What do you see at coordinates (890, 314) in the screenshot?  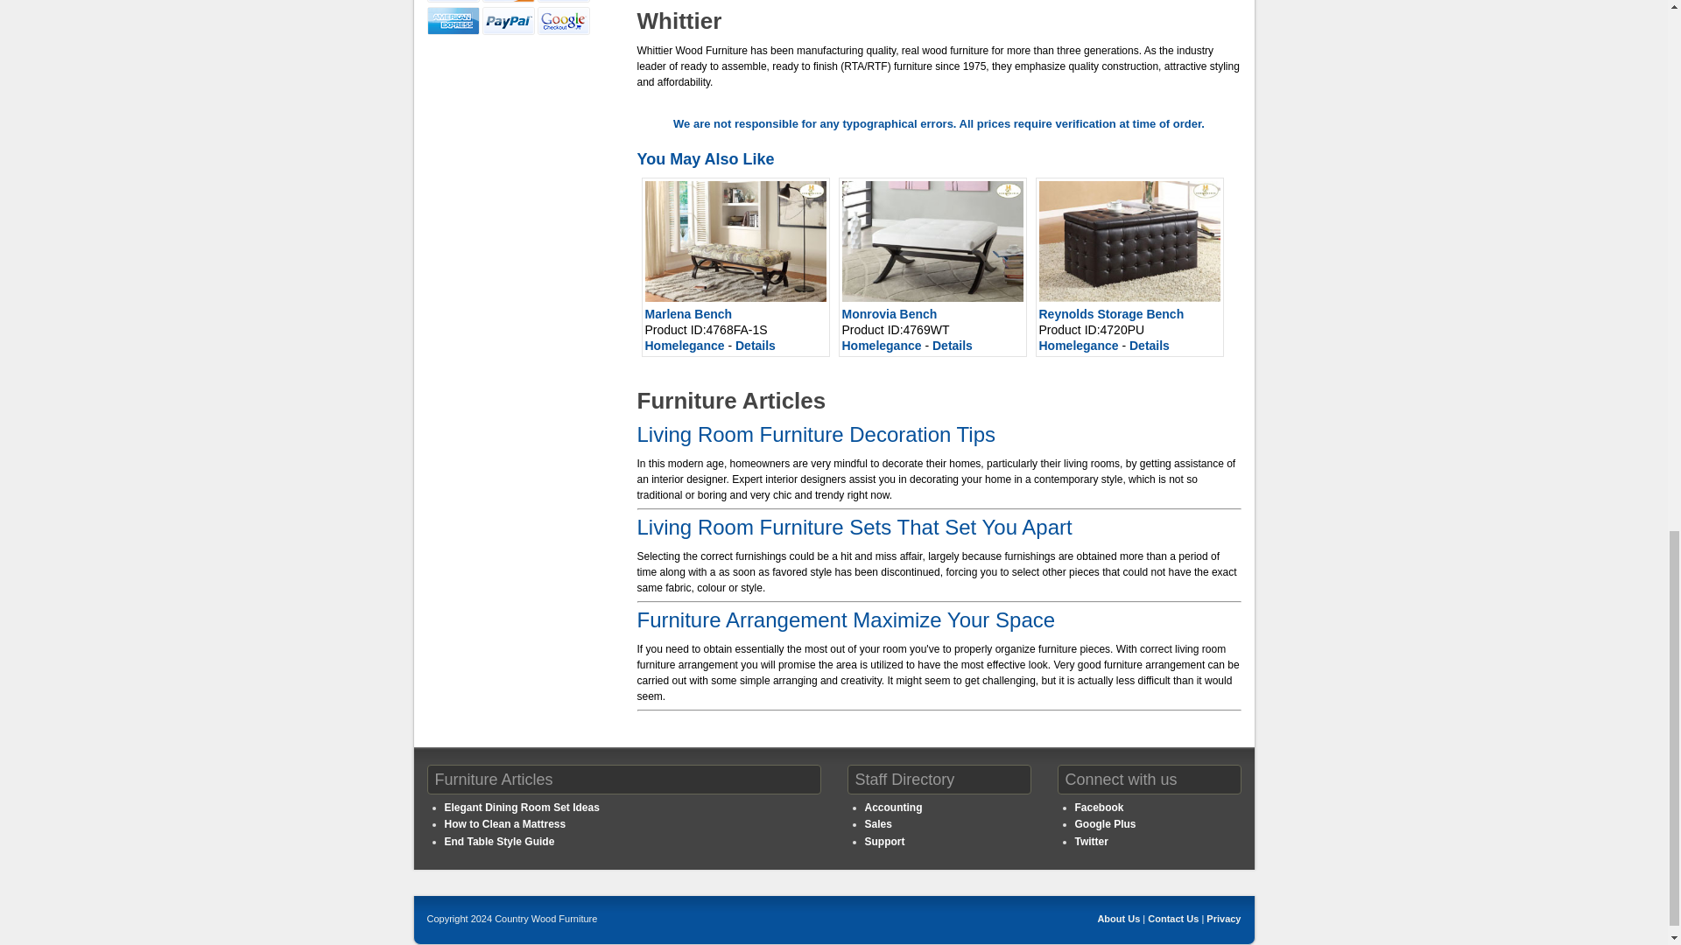 I see `Monrovia Bench` at bounding box center [890, 314].